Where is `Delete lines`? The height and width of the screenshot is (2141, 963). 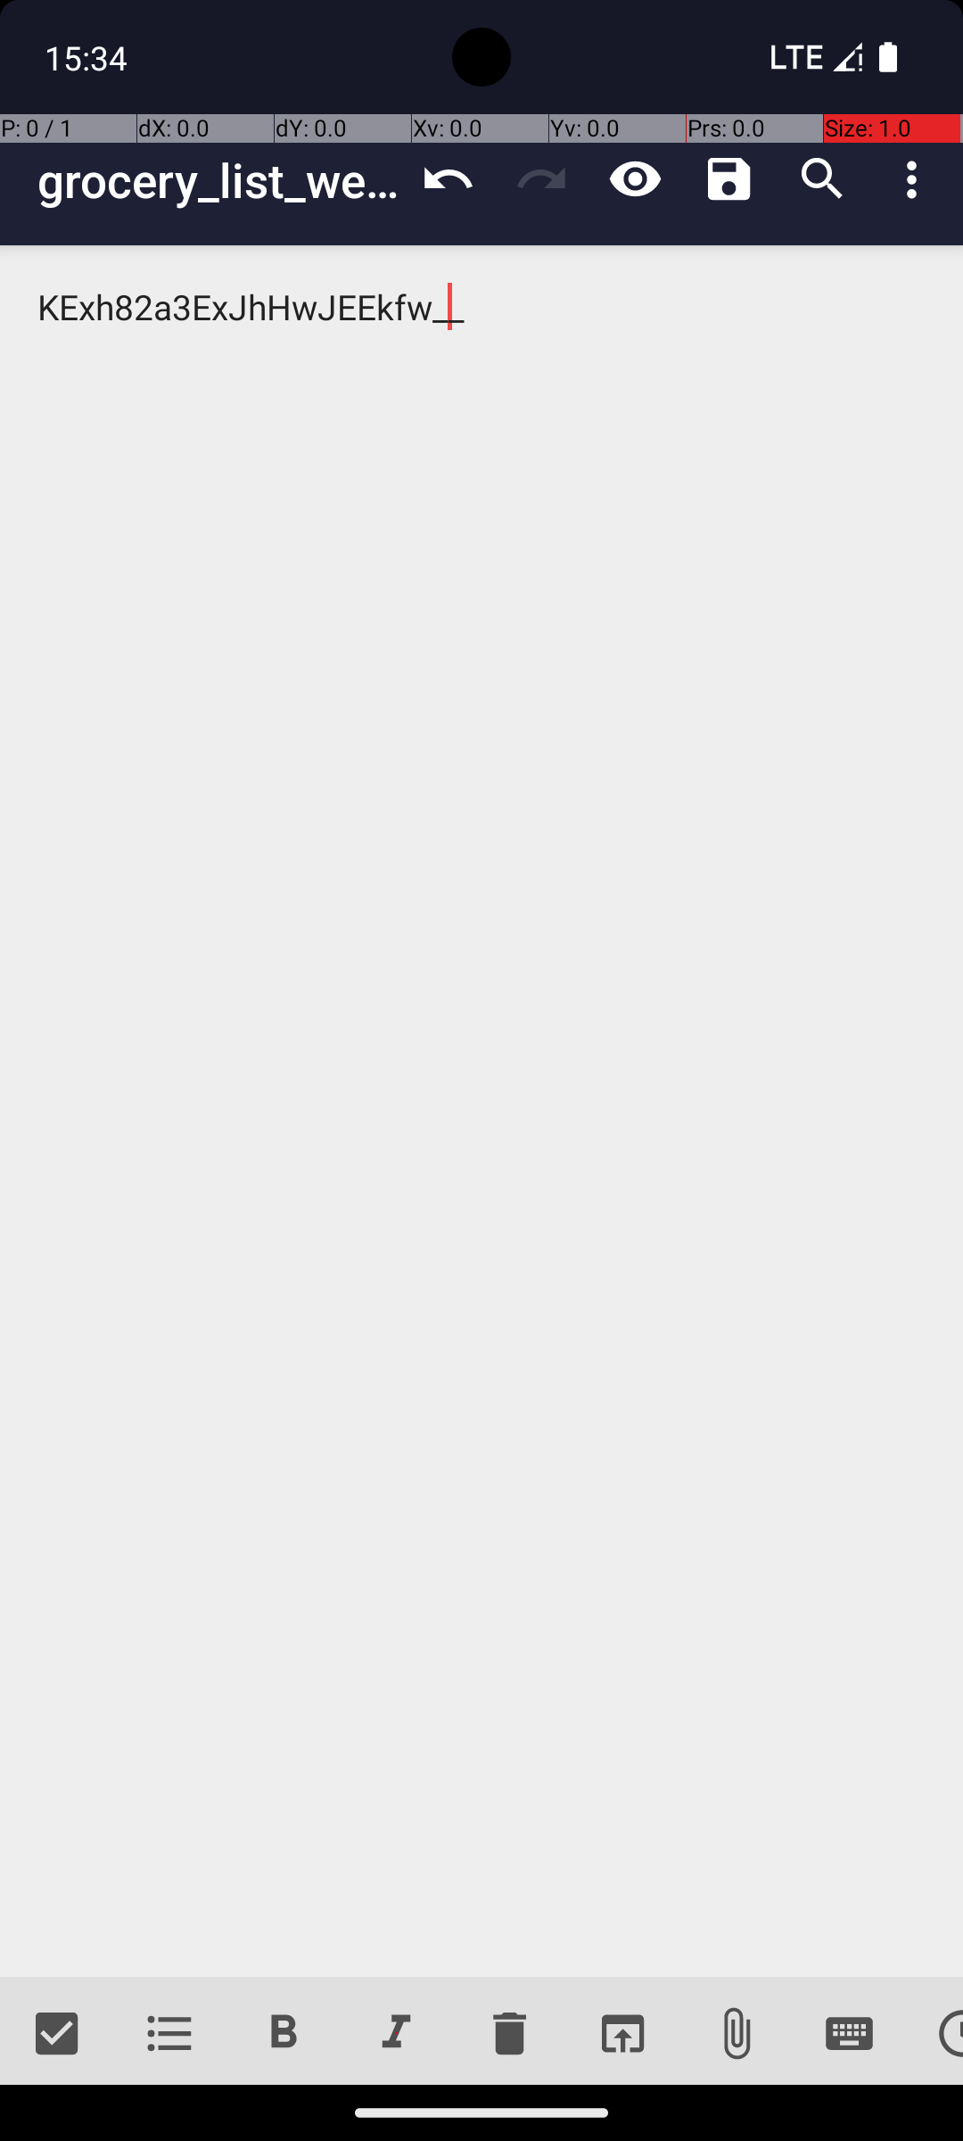 Delete lines is located at coordinates (509, 2034).